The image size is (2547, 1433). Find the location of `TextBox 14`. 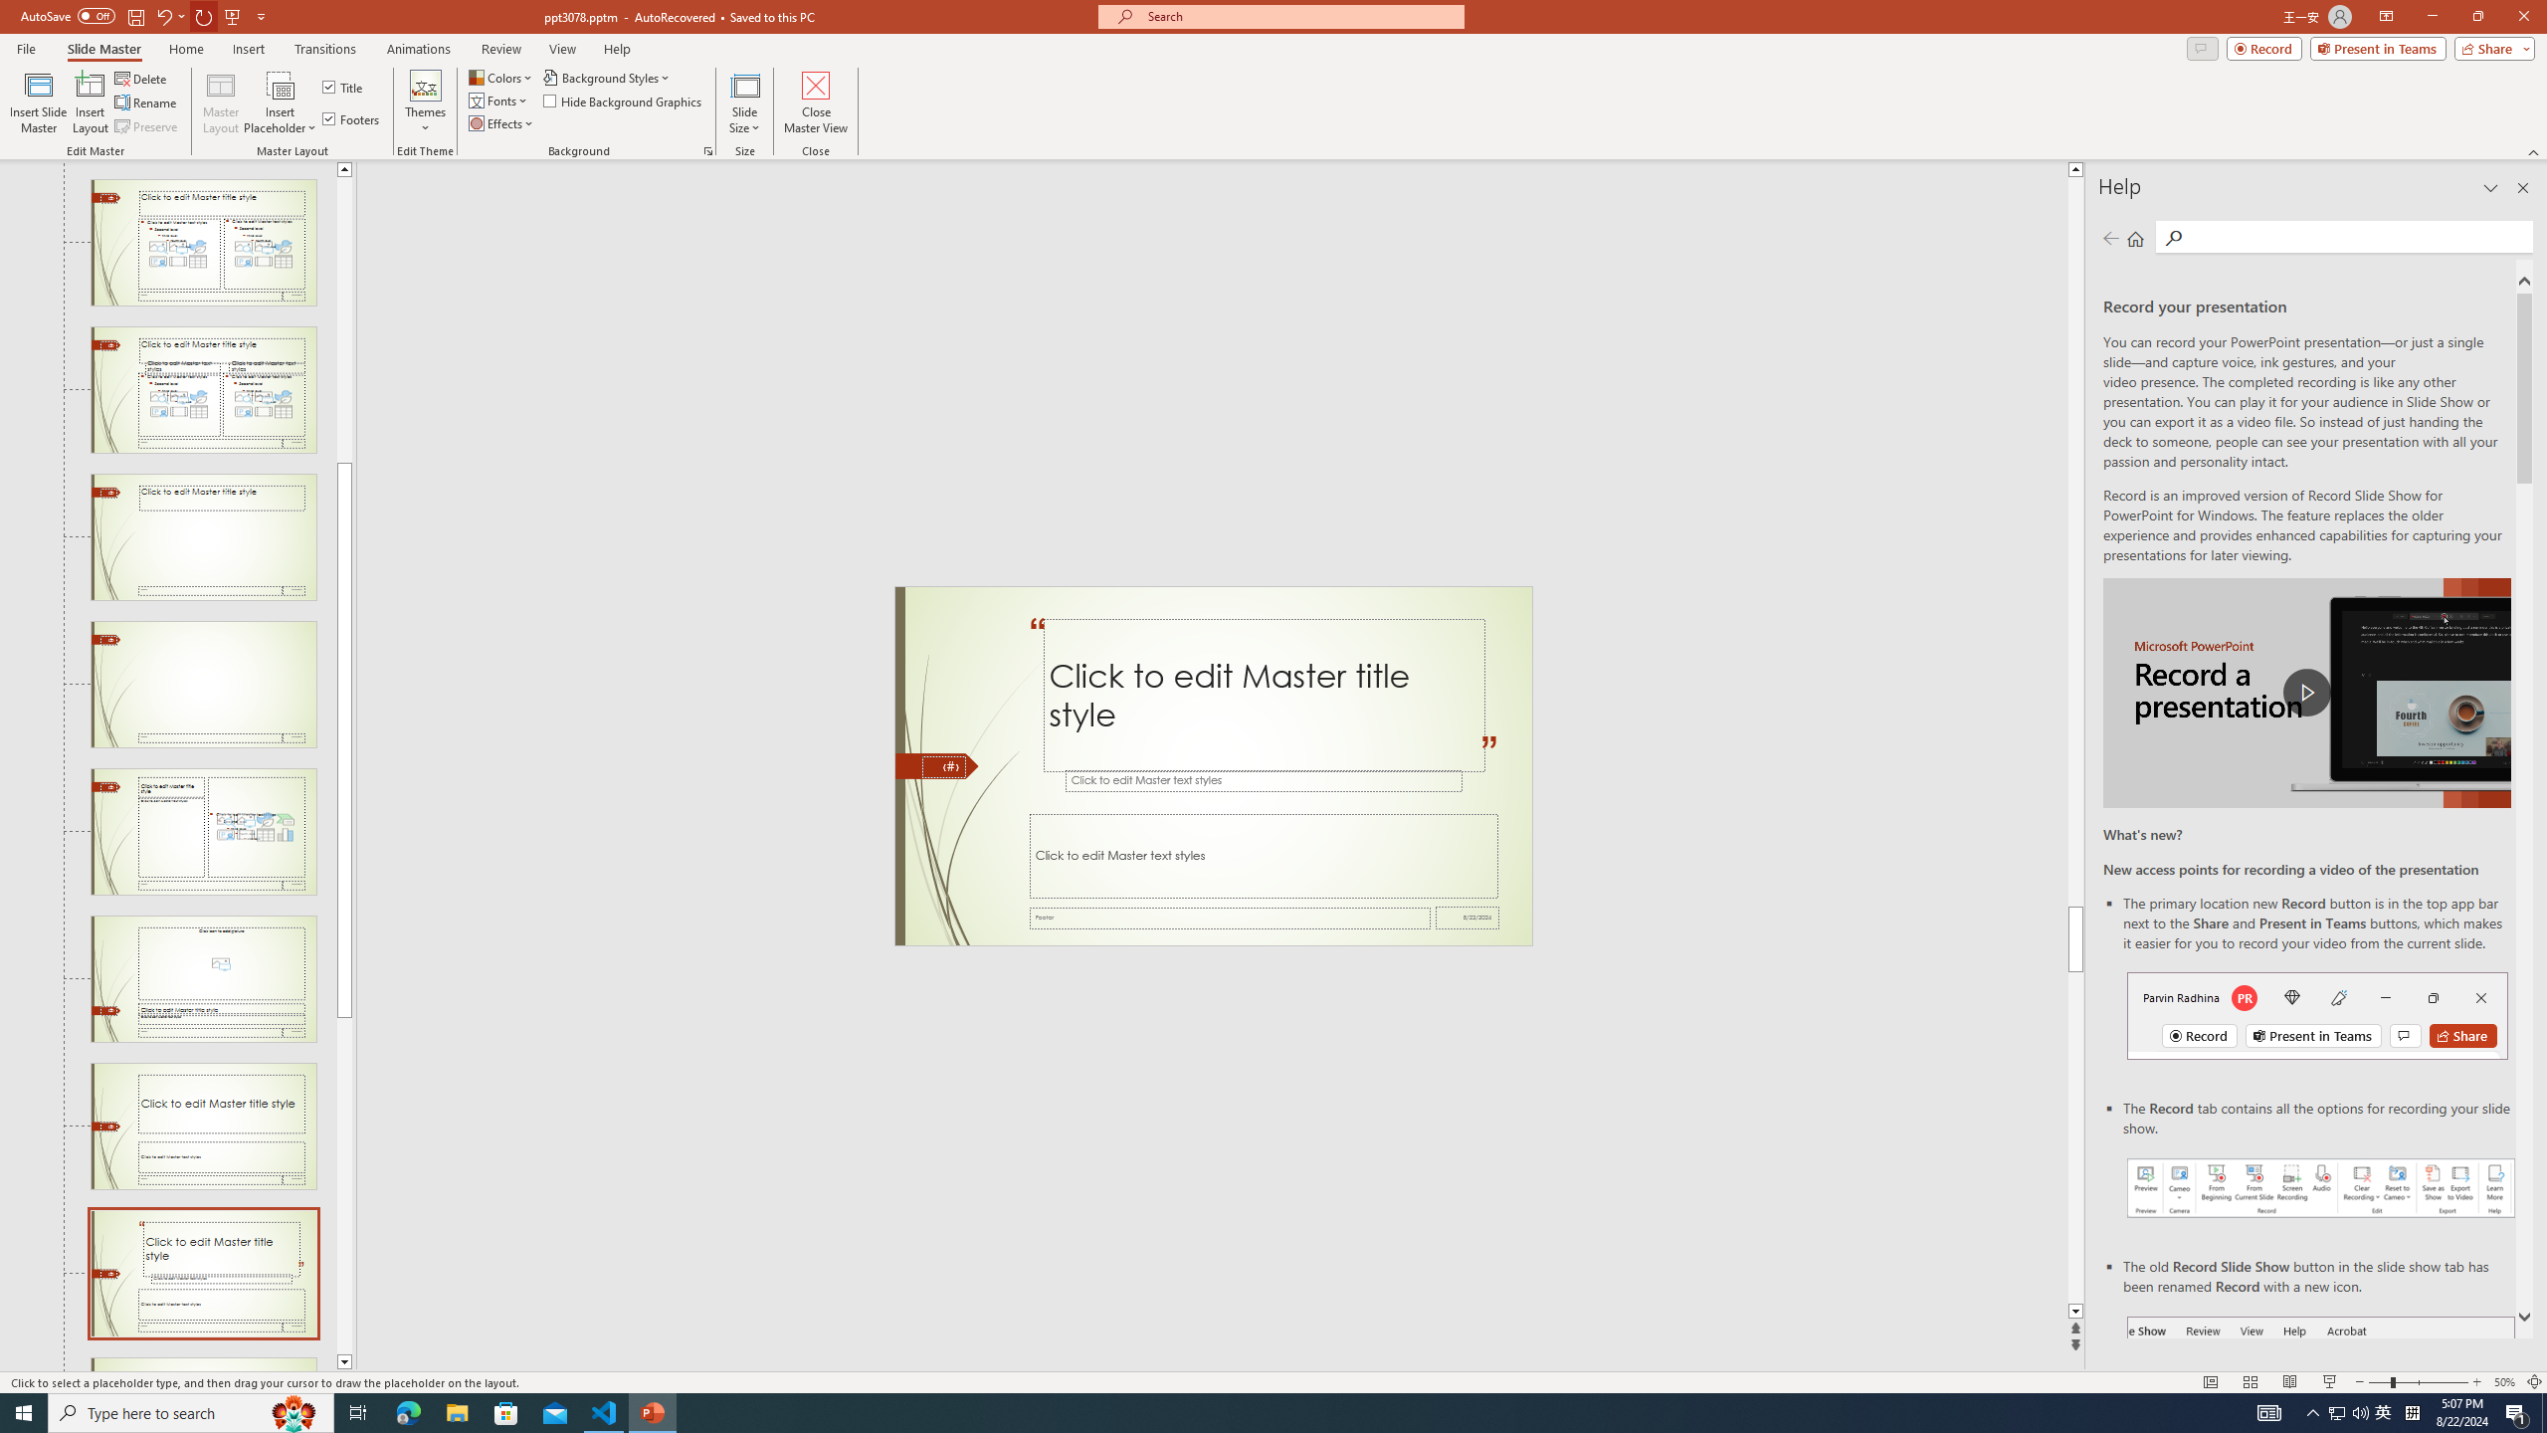

TextBox 14 is located at coordinates (1489, 761).